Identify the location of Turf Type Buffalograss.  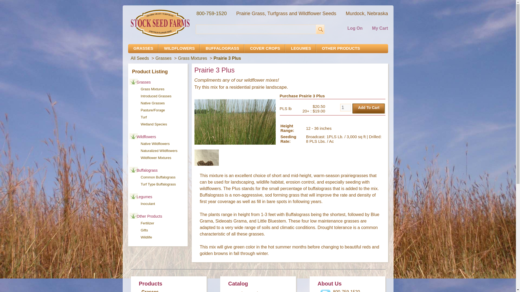
(158, 184).